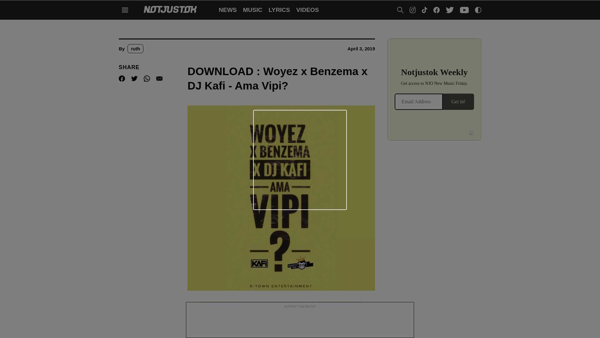 The height and width of the screenshot is (338, 600). I want to click on Posts by ruth, so click(135, 49).